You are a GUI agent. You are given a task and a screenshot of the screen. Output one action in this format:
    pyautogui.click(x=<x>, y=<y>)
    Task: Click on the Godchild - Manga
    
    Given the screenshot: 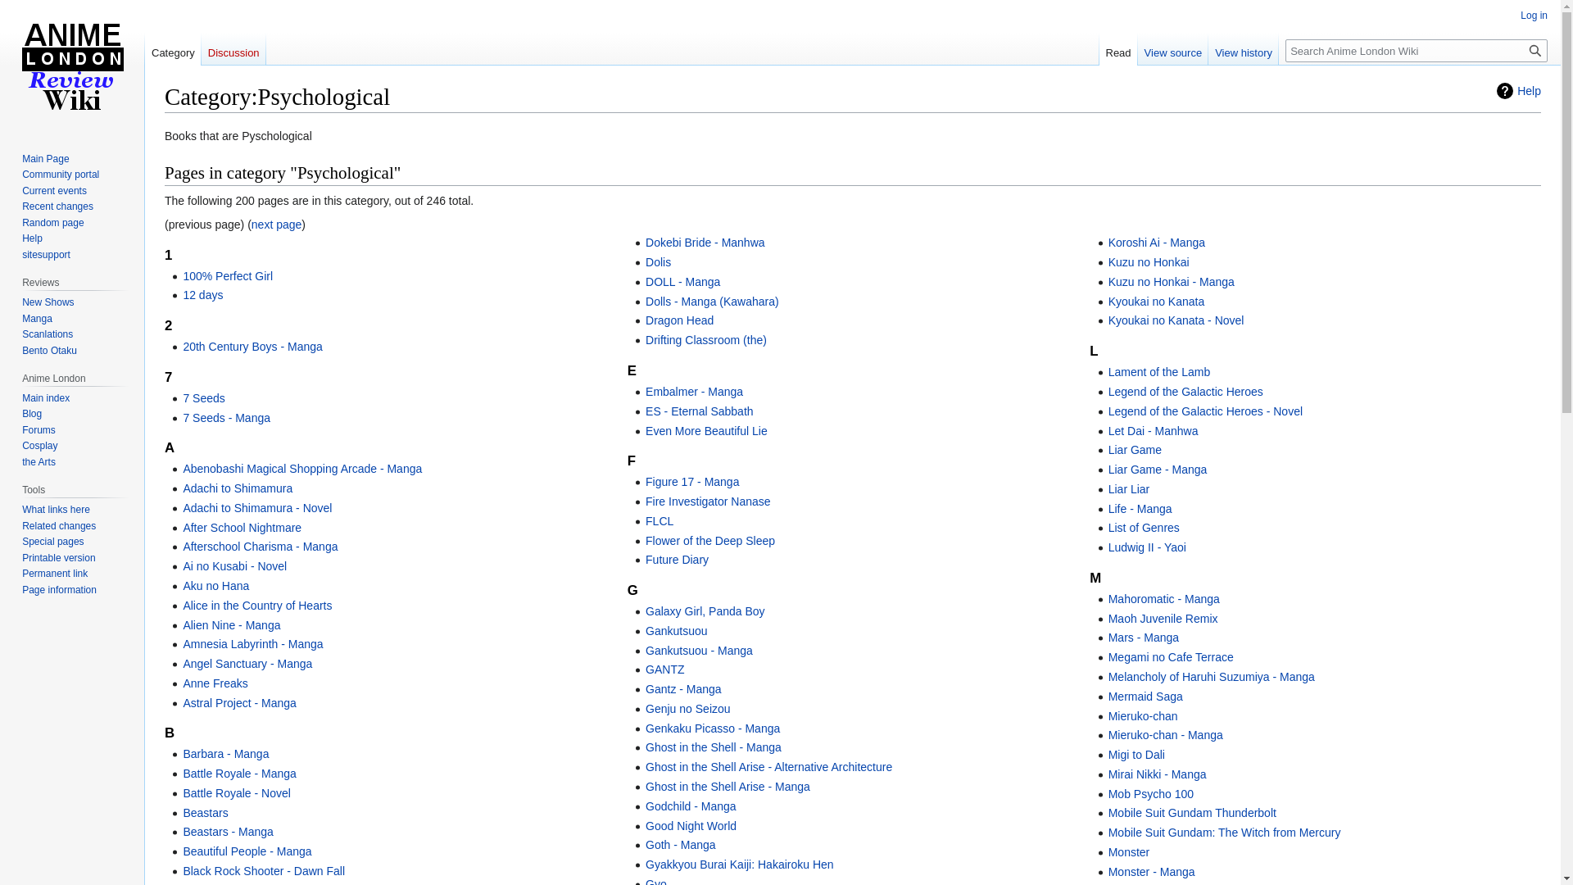 What is the action you would take?
    pyautogui.click(x=691, y=806)
    